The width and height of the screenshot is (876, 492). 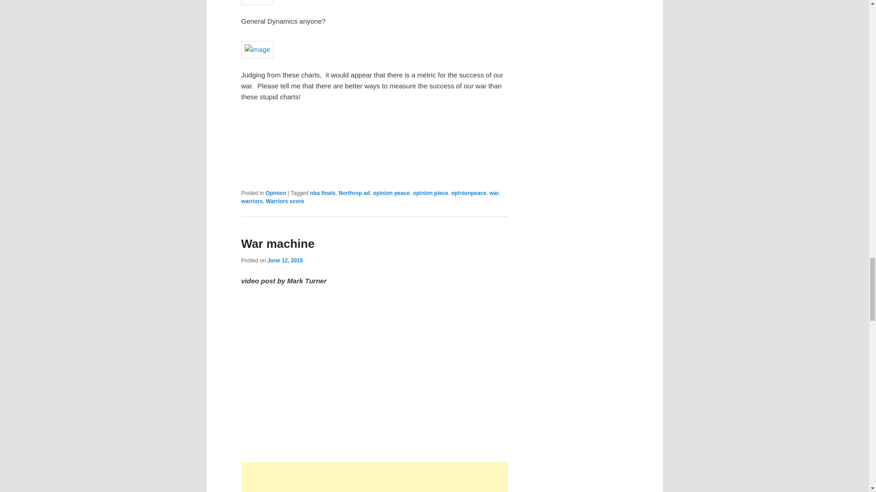 What do you see at coordinates (251, 201) in the screenshot?
I see `warriors` at bounding box center [251, 201].